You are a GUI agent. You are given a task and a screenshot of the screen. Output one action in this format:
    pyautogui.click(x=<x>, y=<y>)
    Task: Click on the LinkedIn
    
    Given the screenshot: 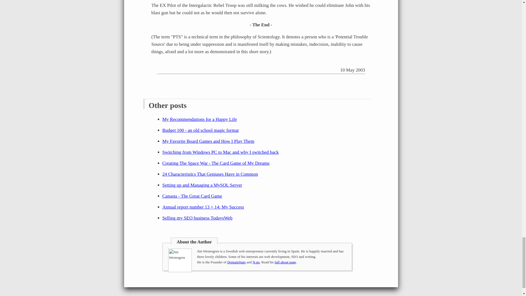 What is the action you would take?
    pyautogui.click(x=172, y=69)
    